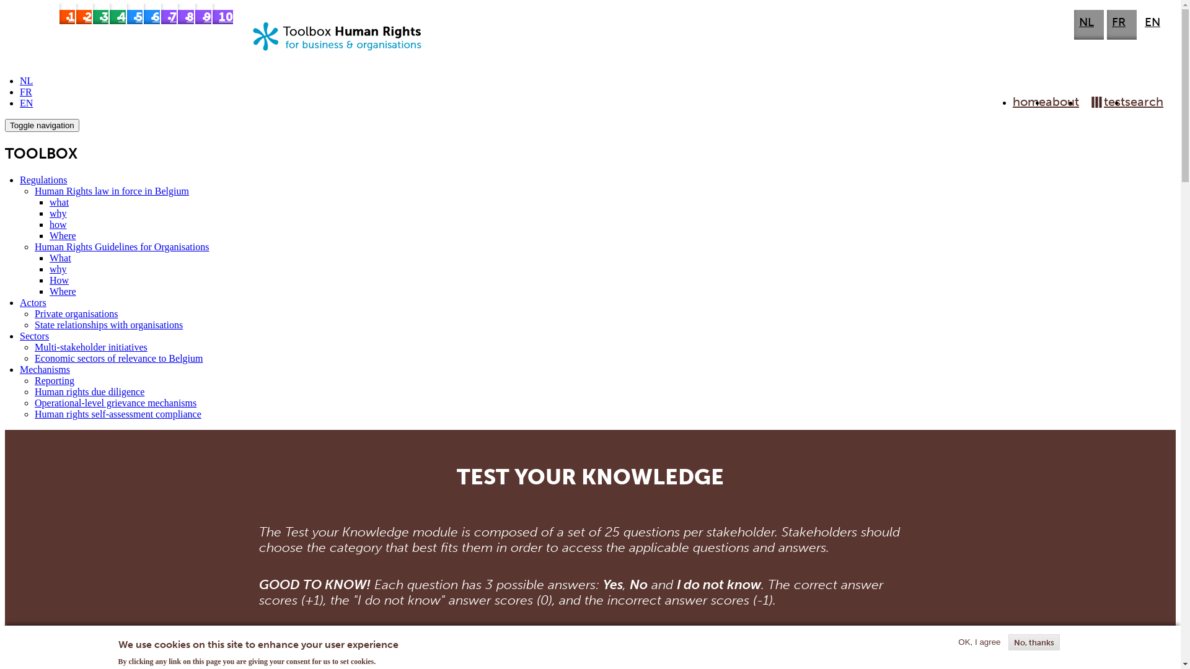  Describe the element at coordinates (45, 369) in the screenshot. I see `Mechanisms` at that location.